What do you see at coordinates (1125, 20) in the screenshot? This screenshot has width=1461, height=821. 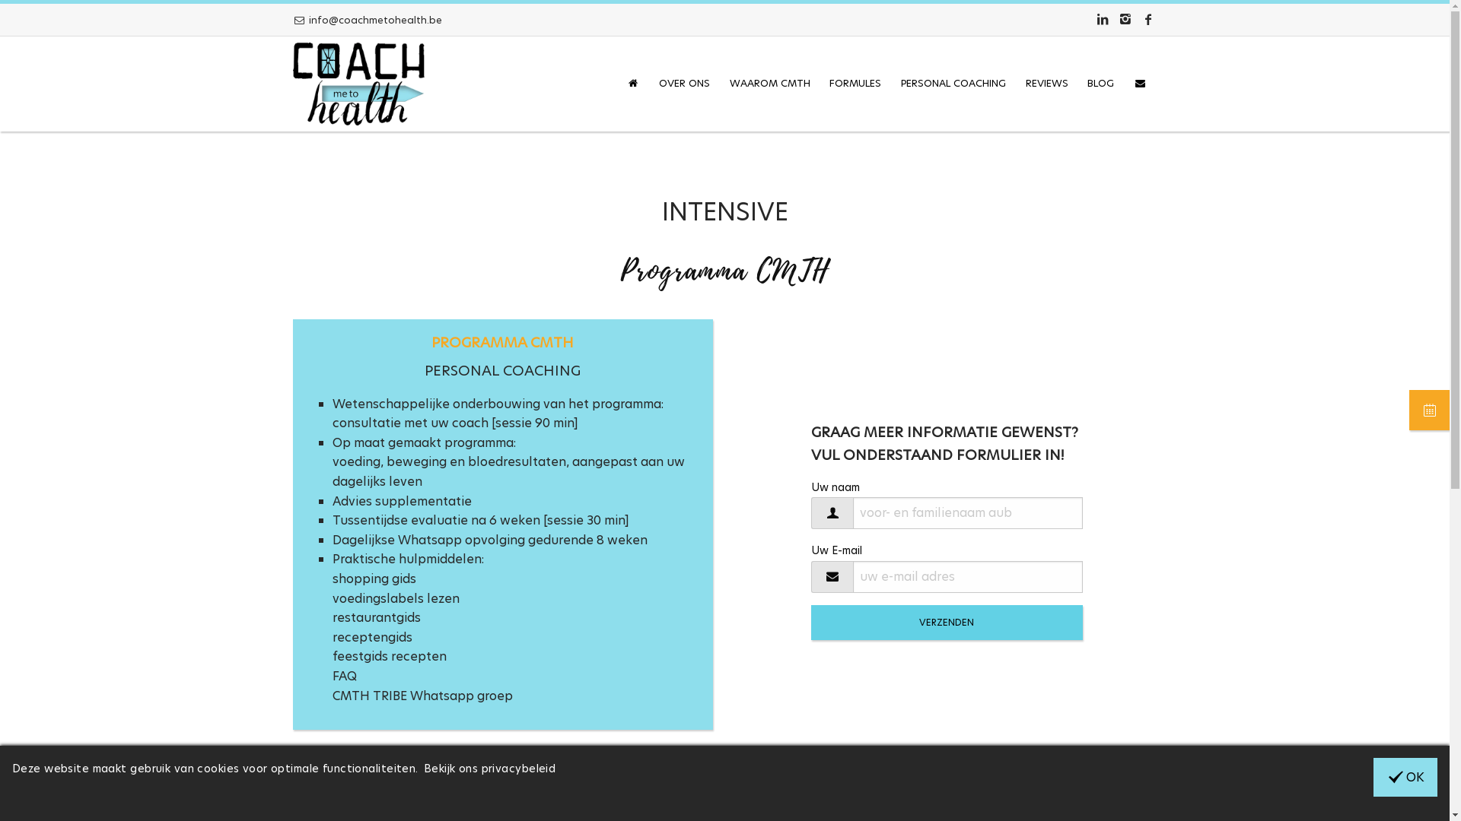 I see `Instagram` at bounding box center [1125, 20].